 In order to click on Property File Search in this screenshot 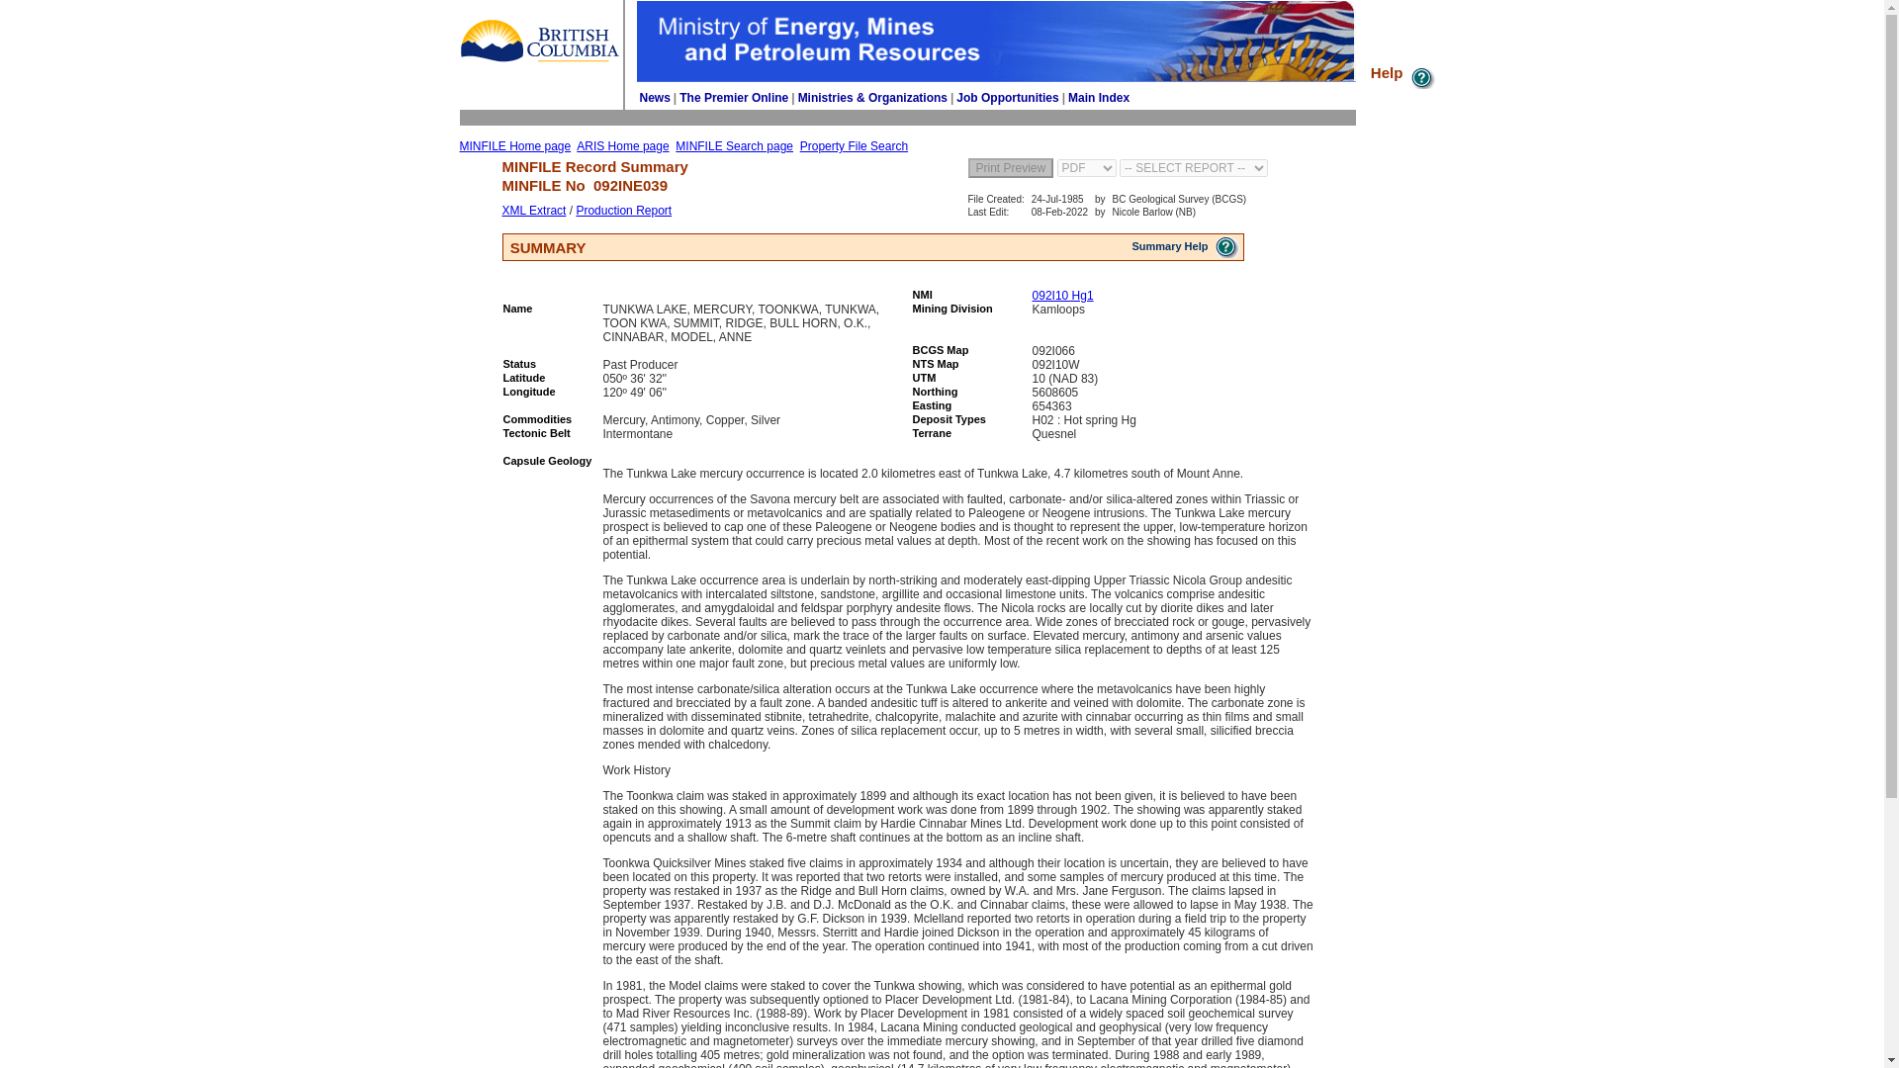, I will do `click(853, 146)`.